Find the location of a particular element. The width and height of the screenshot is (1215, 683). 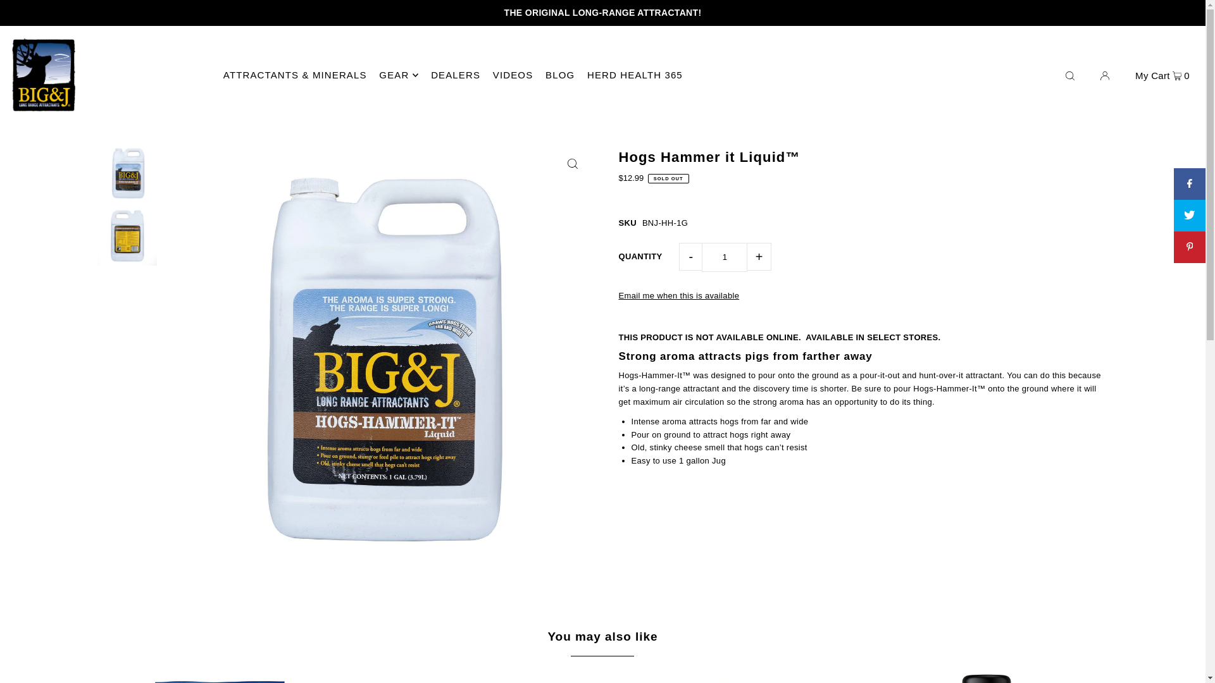

BB2 is located at coordinates (218, 673).